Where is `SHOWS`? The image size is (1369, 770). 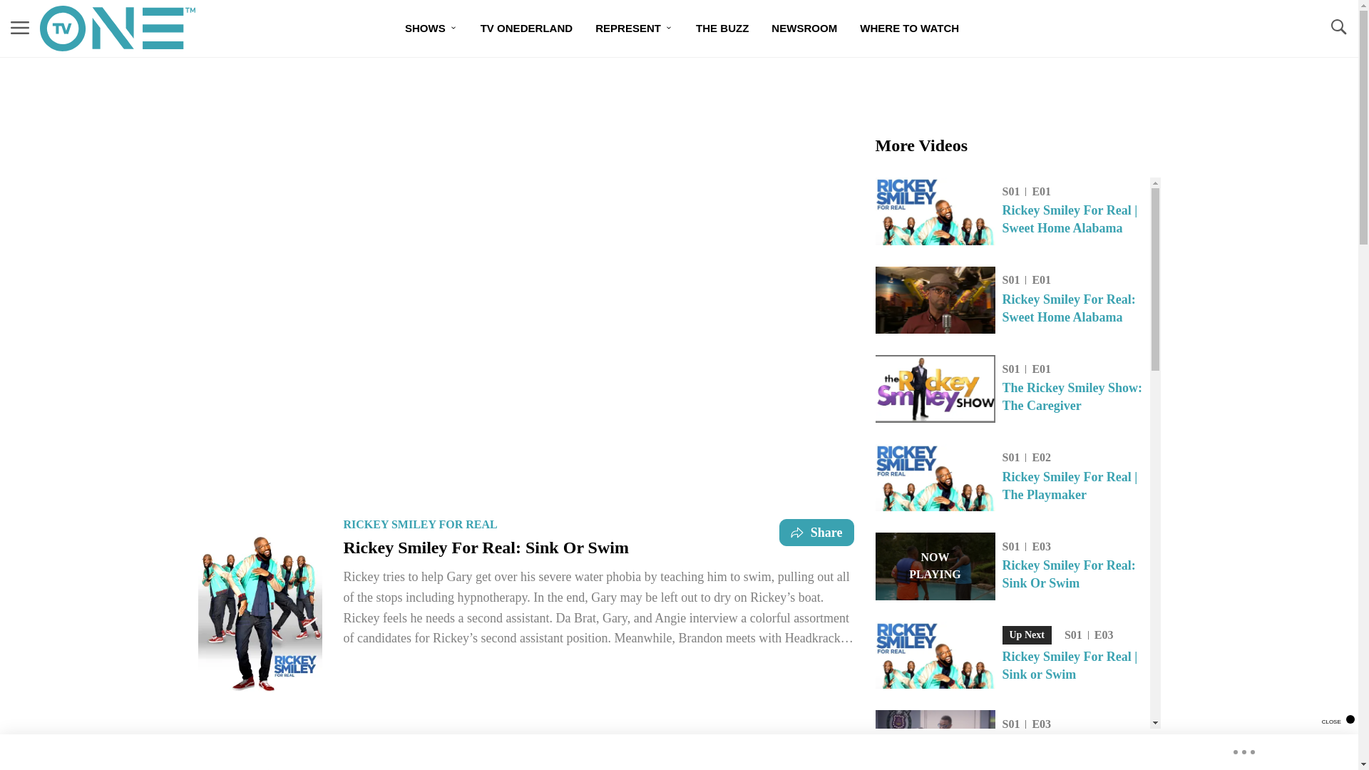 SHOWS is located at coordinates (1338, 29).